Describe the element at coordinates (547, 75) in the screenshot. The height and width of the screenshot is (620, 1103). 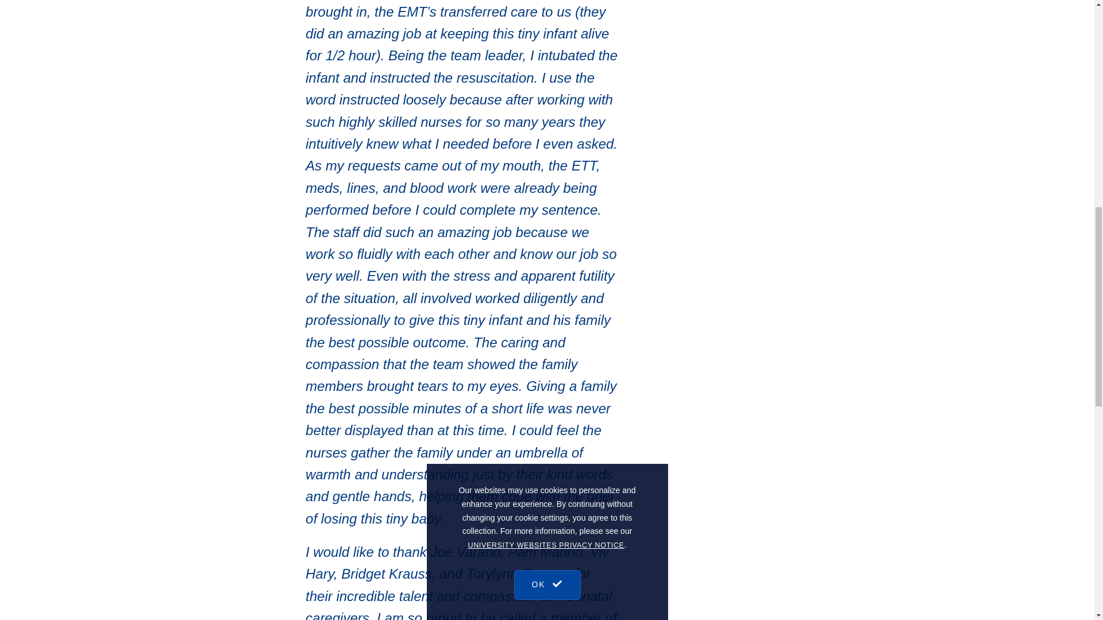
I see `OK` at that location.